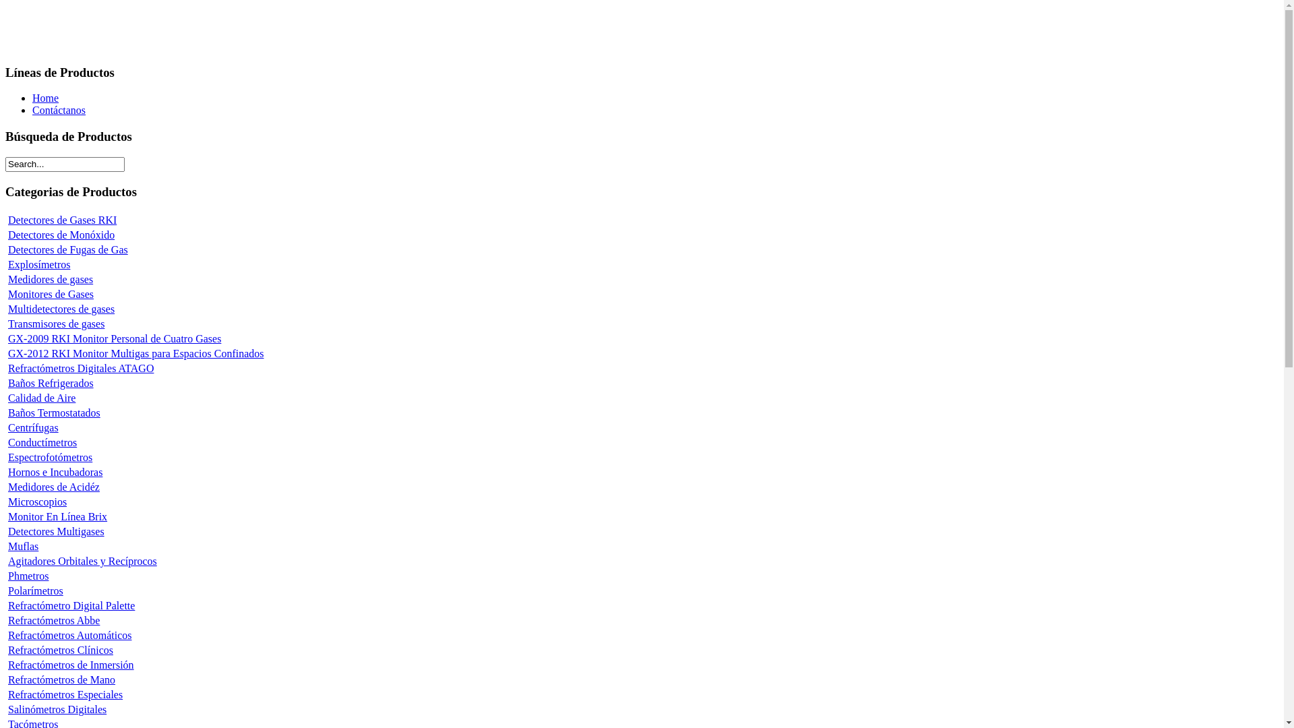 The width and height of the screenshot is (1294, 728). Describe the element at coordinates (28, 576) in the screenshot. I see `Phmetros` at that location.